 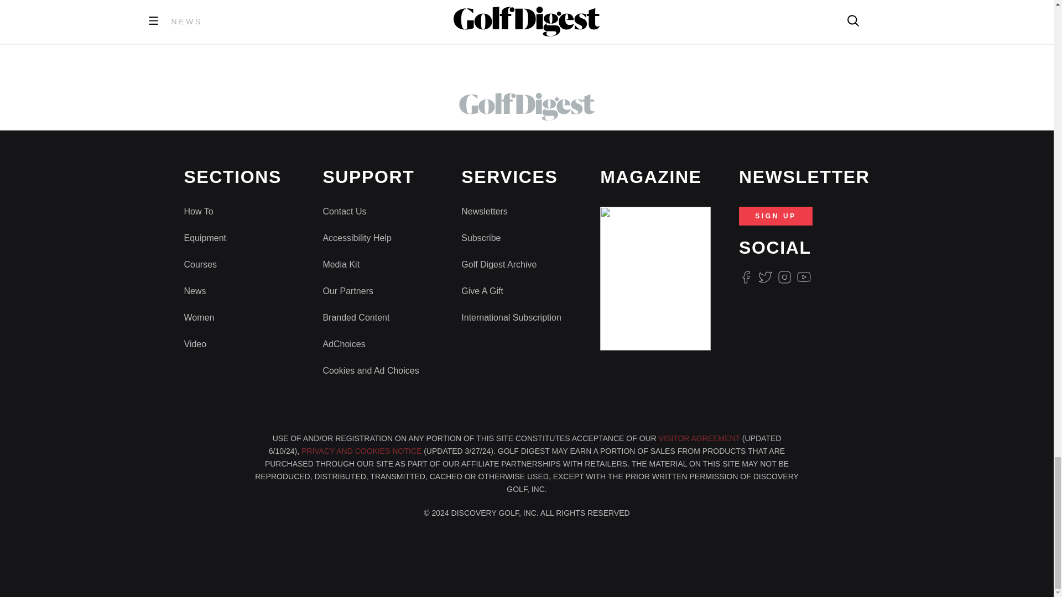 What do you see at coordinates (746, 277) in the screenshot?
I see `Facebook Logo` at bounding box center [746, 277].